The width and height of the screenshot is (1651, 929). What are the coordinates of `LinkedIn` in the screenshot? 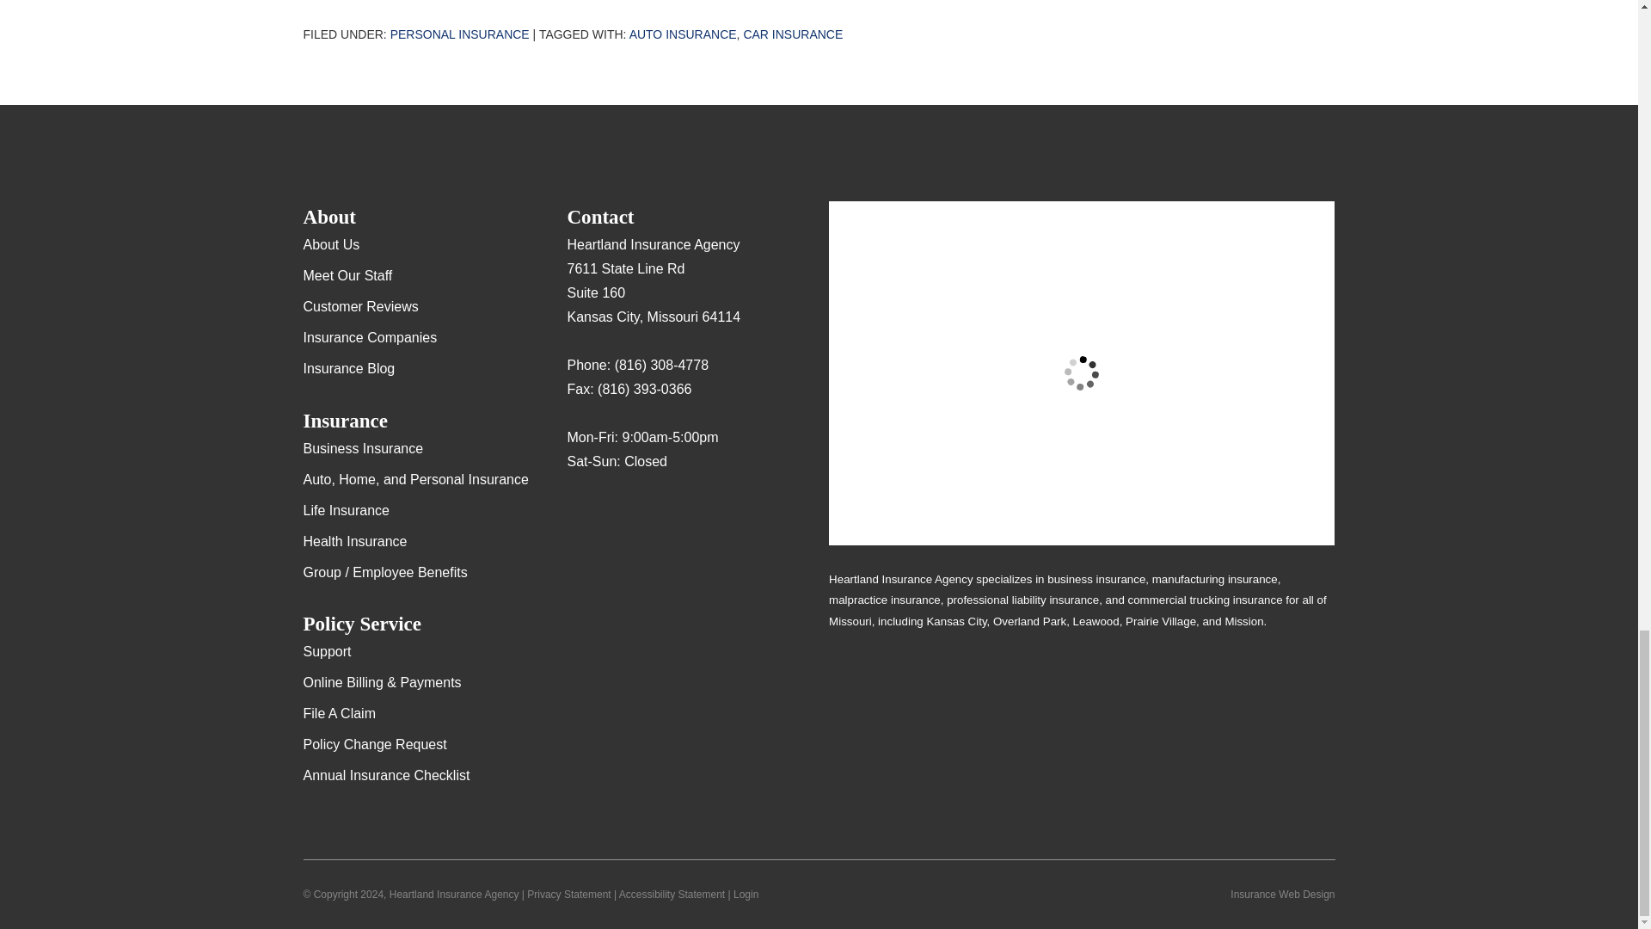 It's located at (681, 513).